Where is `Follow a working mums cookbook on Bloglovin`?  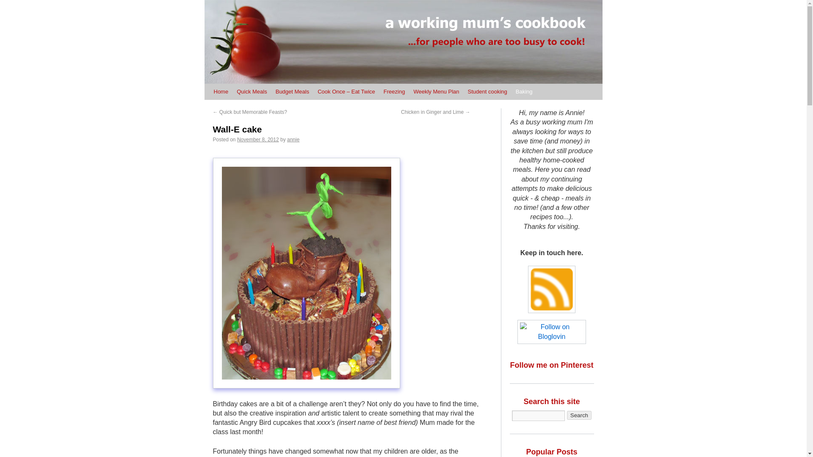
Follow a working mums cookbook on Bloglovin is located at coordinates (551, 336).